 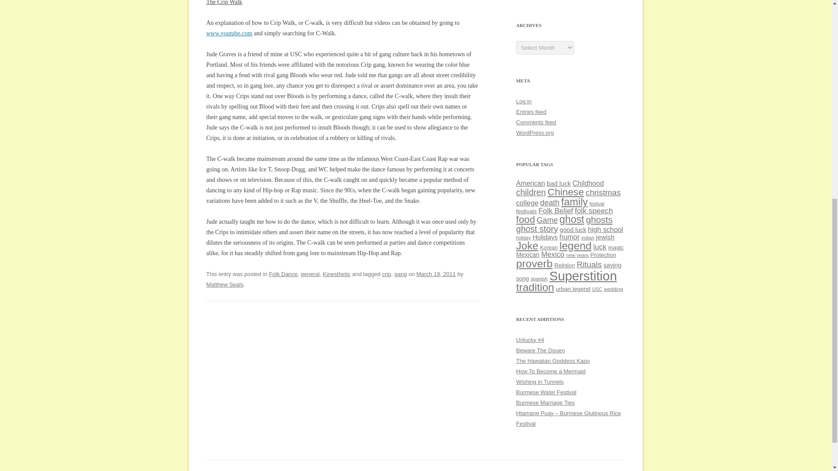 I want to click on Matthew Seals, so click(x=224, y=284).